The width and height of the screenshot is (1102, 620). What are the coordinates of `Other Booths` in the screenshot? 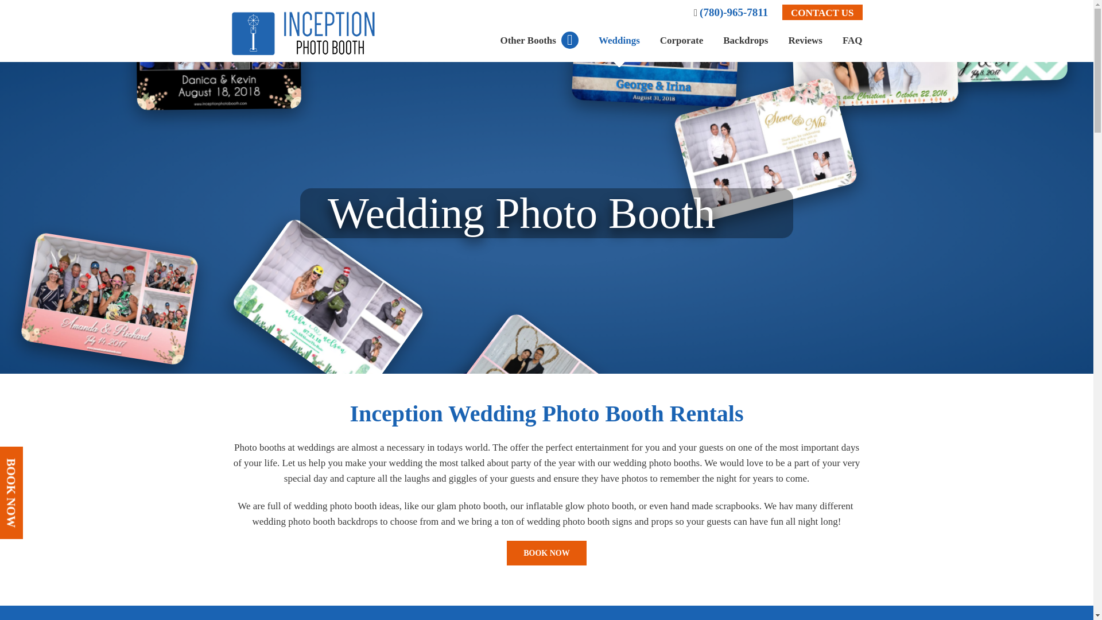 It's located at (538, 40).